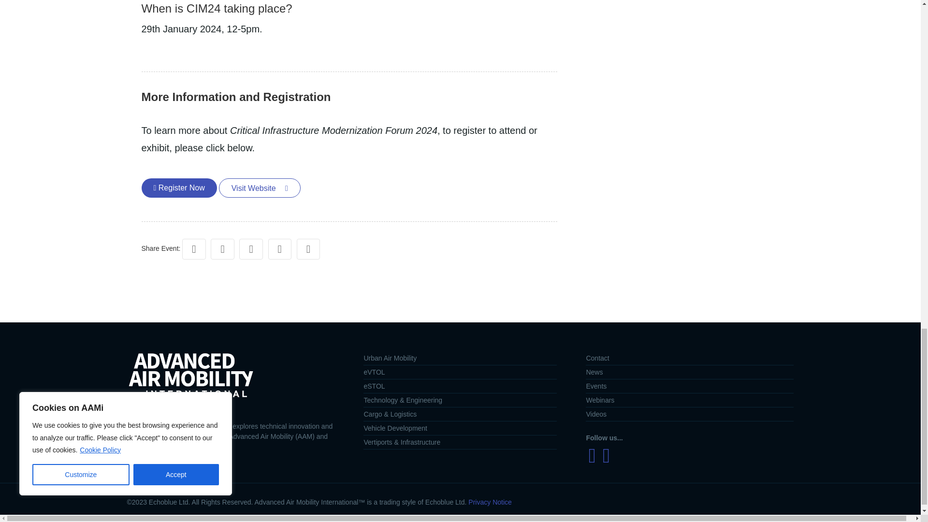 The height and width of the screenshot is (522, 928). I want to click on Visit Website, so click(260, 188).